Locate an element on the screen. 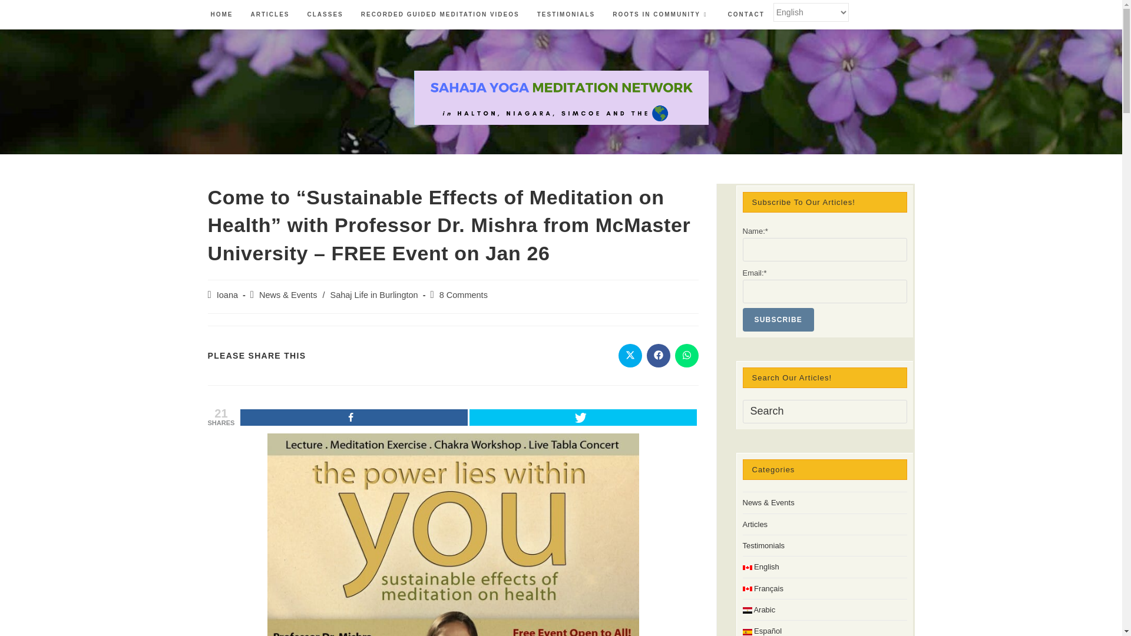 The width and height of the screenshot is (1131, 636). SY and Medicine in Burlington -2010 is located at coordinates (452, 535).